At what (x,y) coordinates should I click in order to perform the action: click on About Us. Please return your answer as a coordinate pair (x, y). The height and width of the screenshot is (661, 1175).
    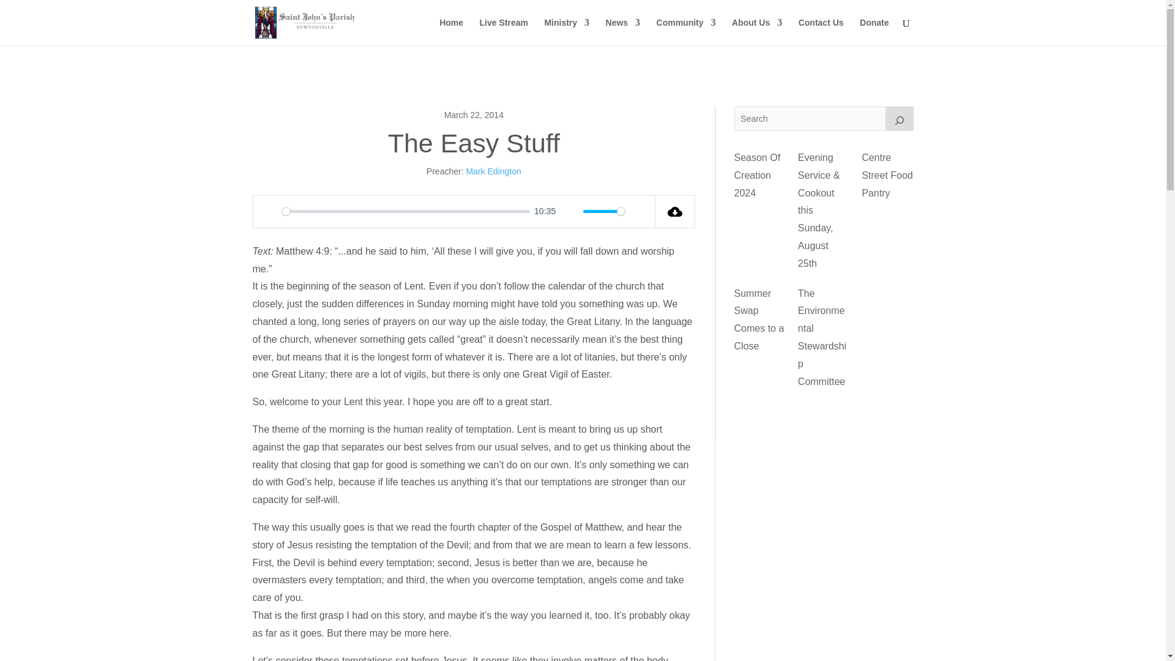
    Looking at the image, I should click on (757, 32).